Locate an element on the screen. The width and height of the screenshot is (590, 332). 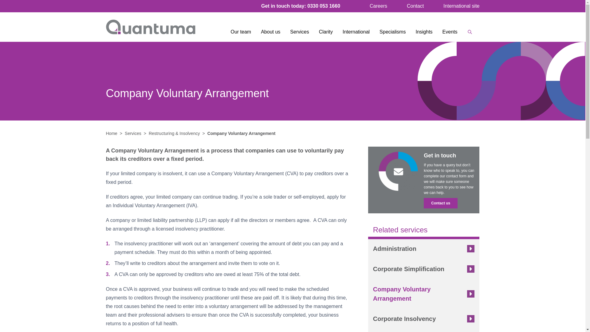
International is located at coordinates (356, 34).